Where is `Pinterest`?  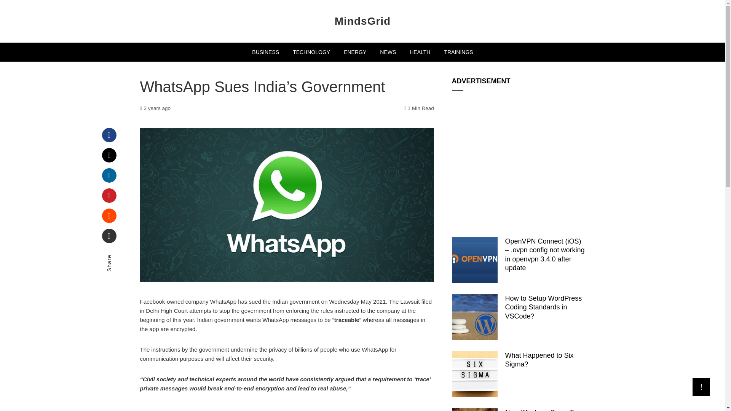 Pinterest is located at coordinates (109, 196).